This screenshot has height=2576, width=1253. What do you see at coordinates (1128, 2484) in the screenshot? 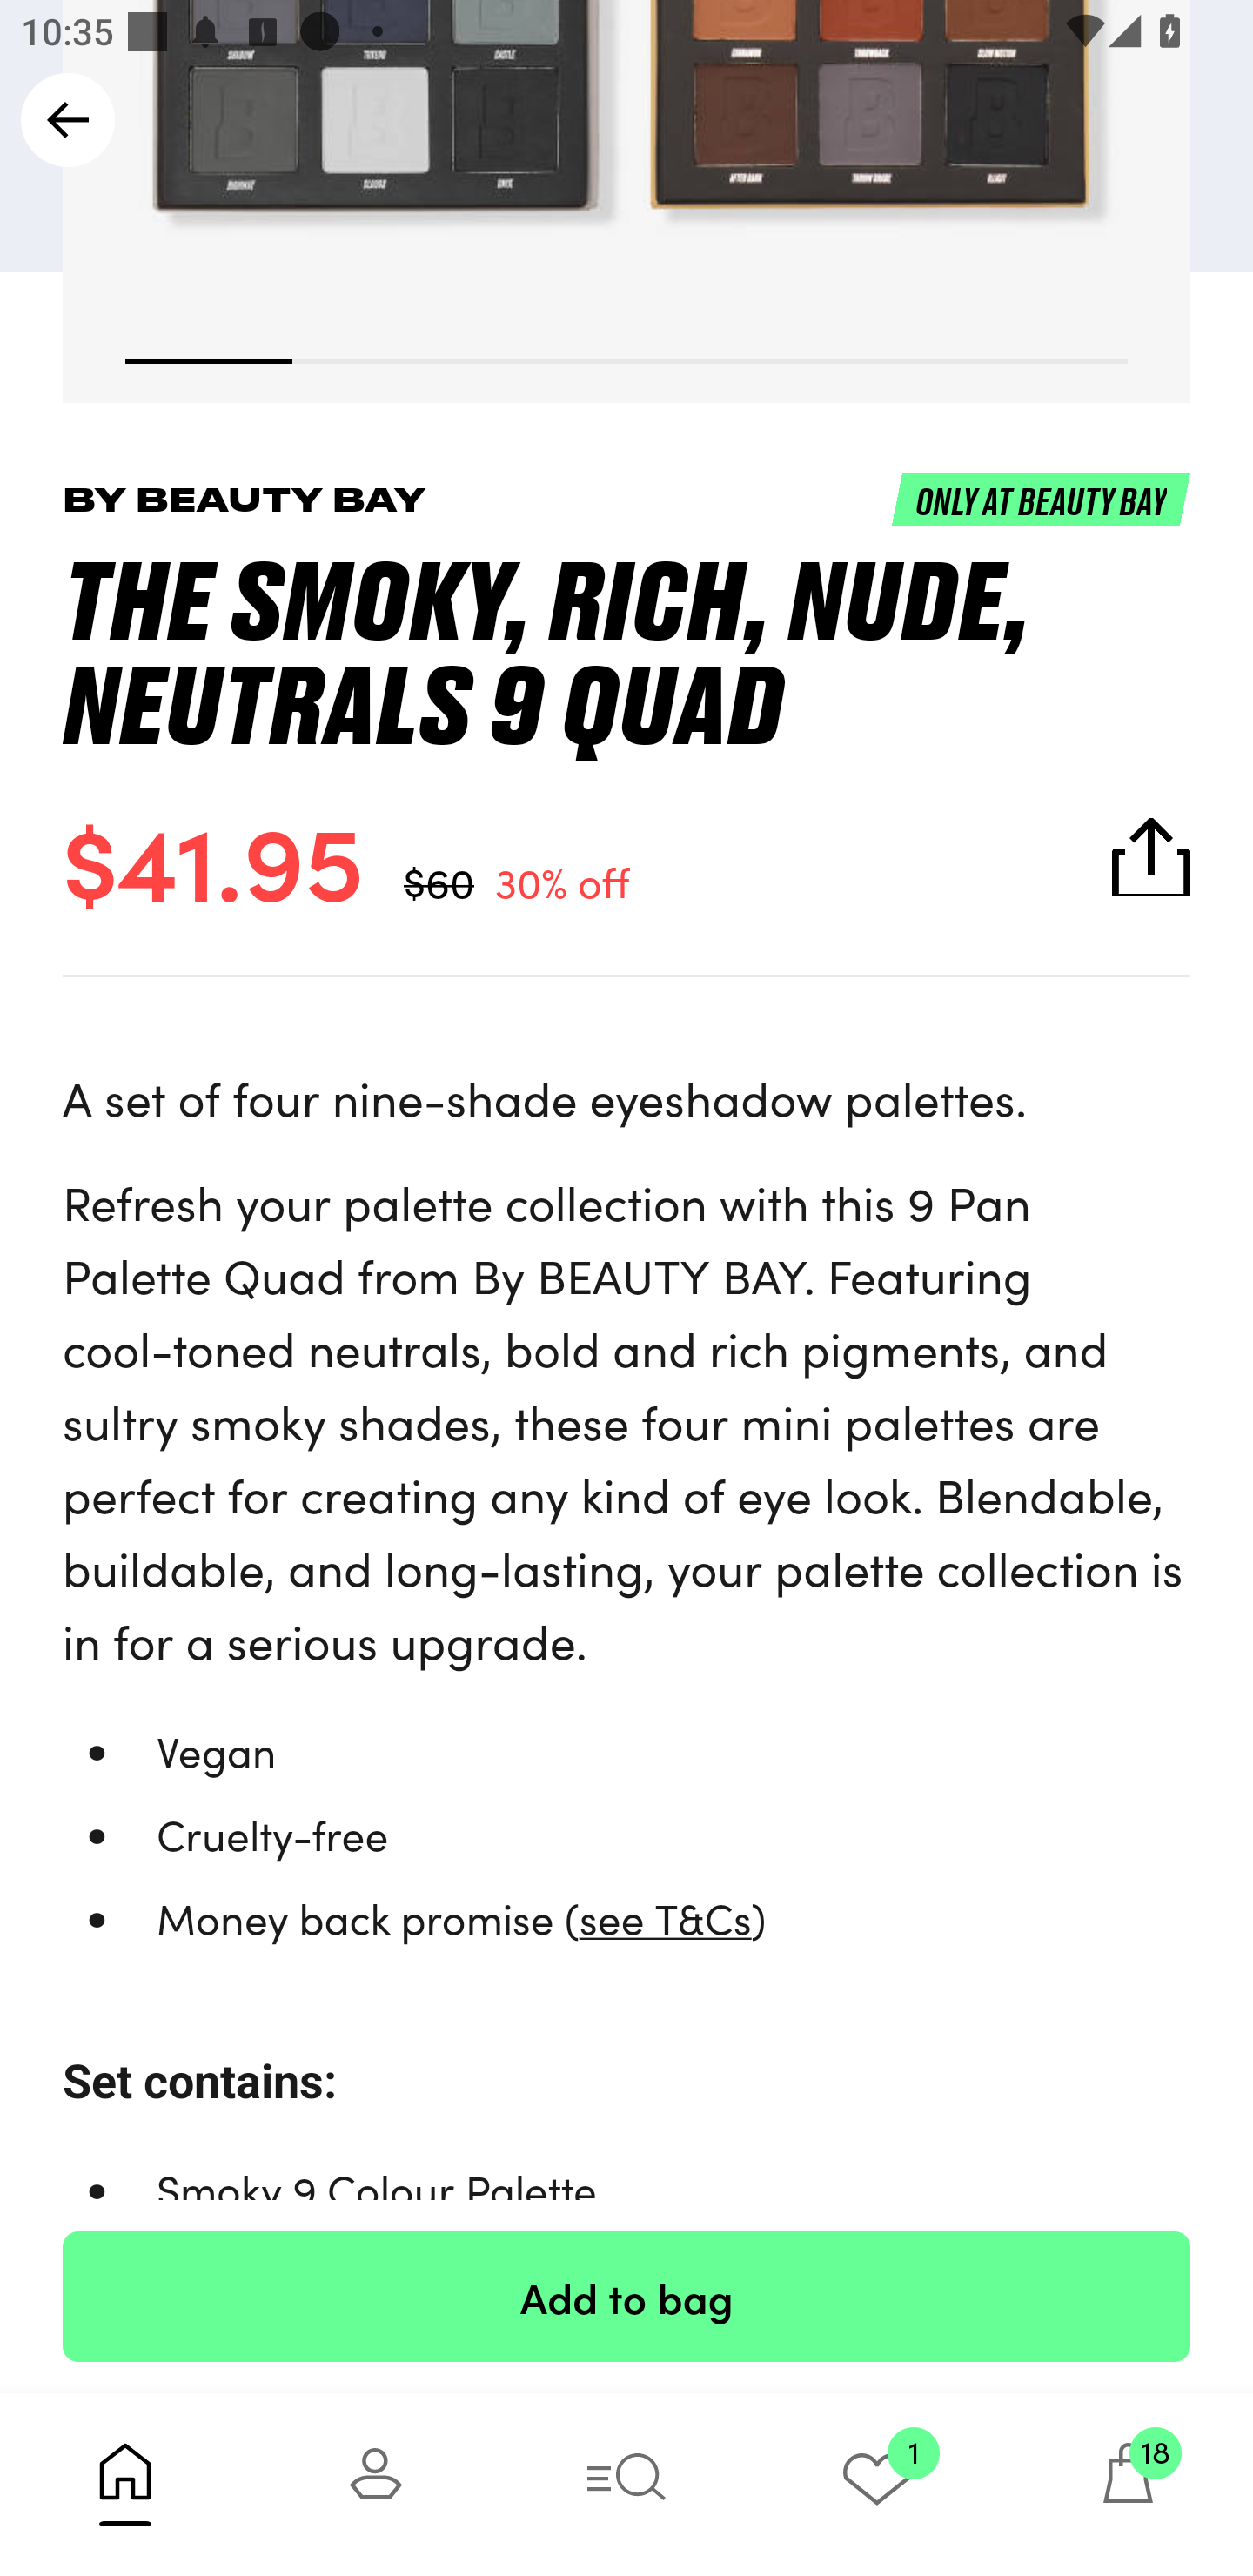
I see `18` at bounding box center [1128, 2484].